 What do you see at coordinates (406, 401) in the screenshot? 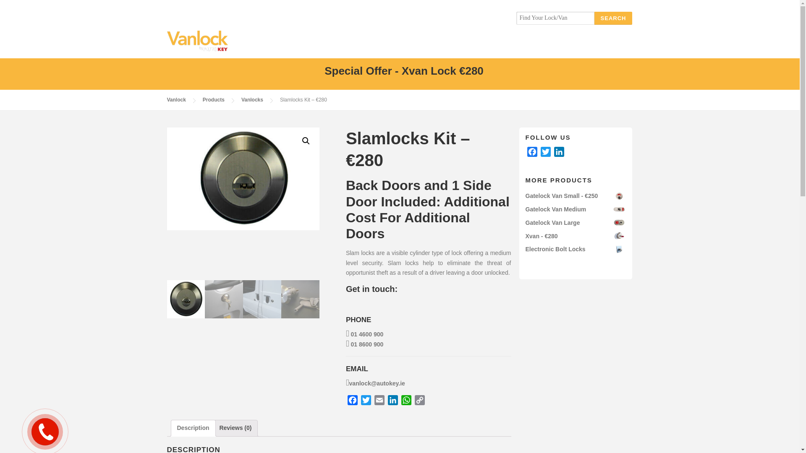
I see `WhatsApp` at bounding box center [406, 401].